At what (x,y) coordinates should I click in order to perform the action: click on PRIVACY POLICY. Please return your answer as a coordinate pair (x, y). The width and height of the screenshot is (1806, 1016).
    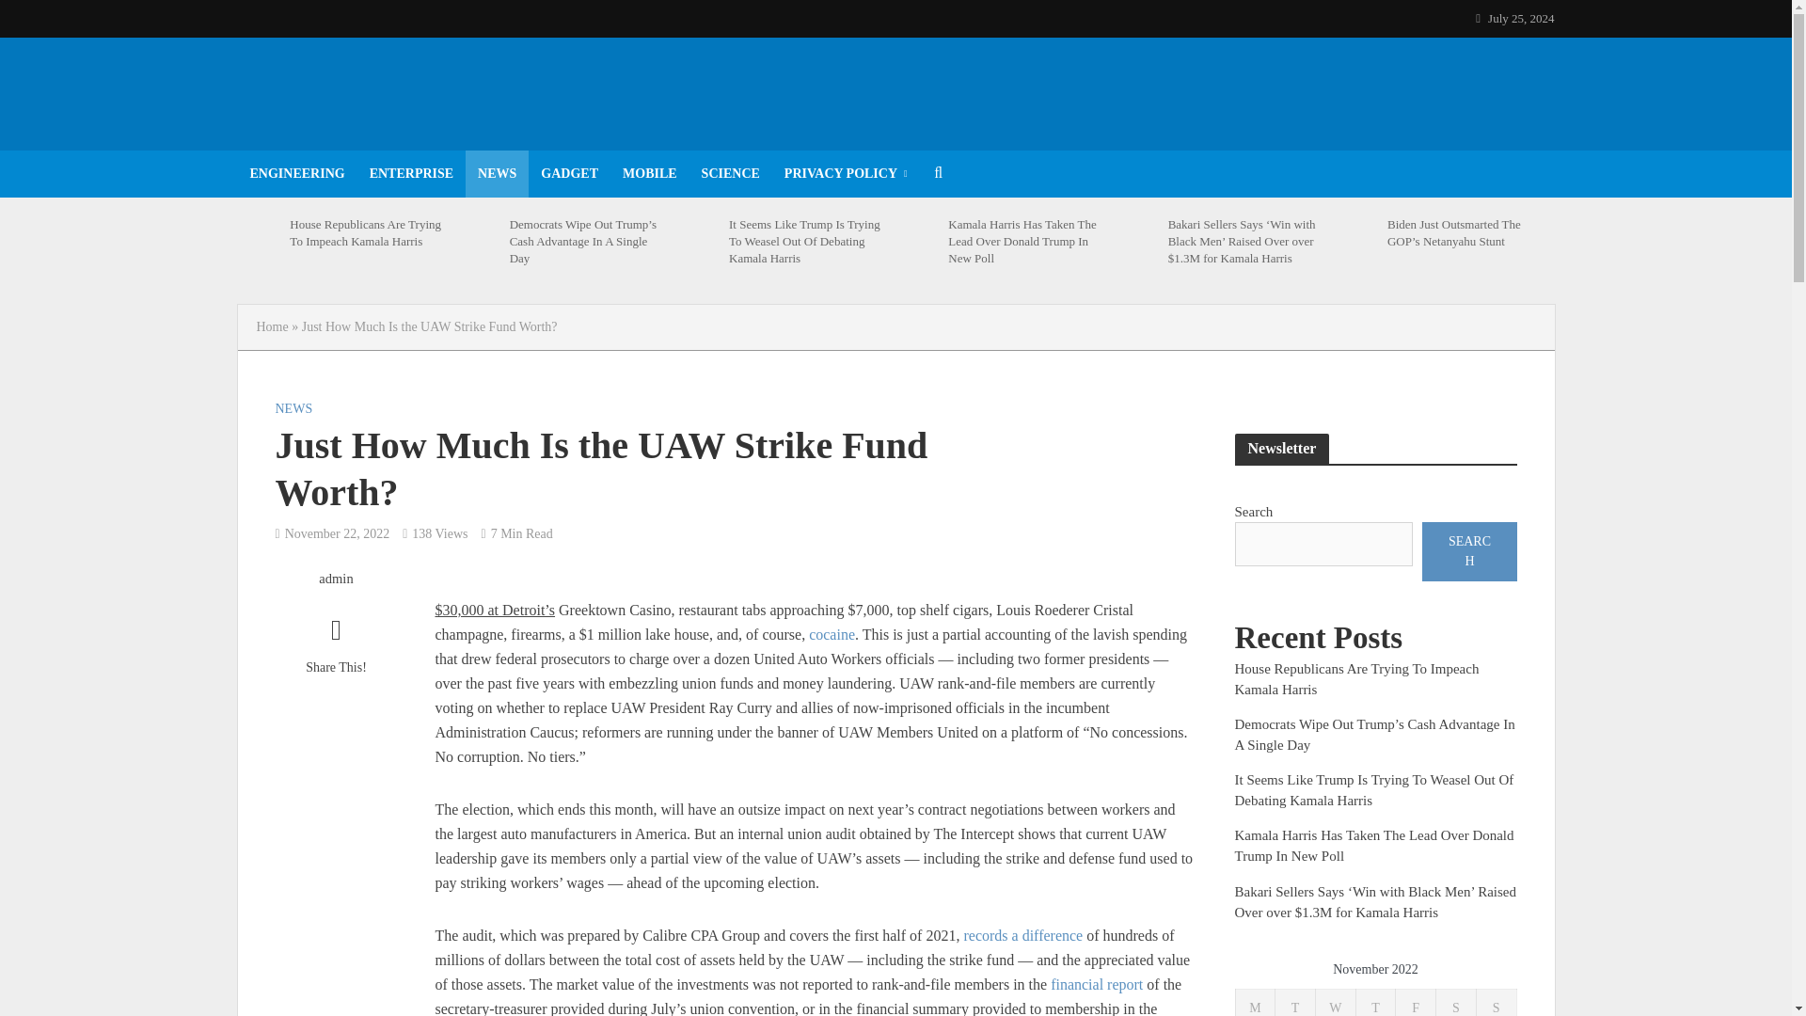
    Looking at the image, I should click on (846, 173).